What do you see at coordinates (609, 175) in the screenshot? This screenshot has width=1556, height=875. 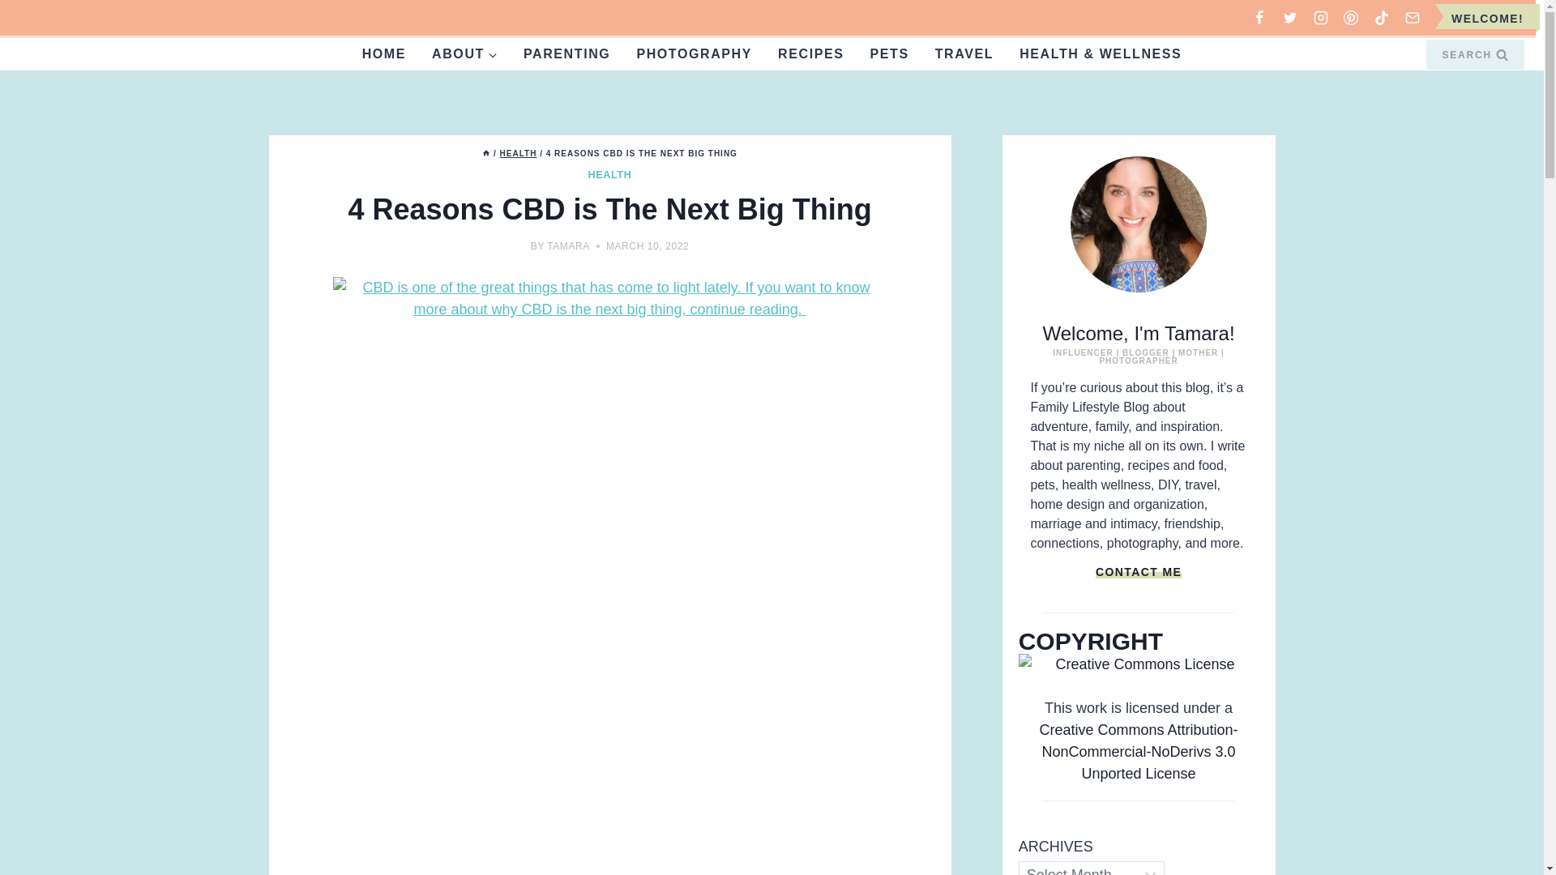 I see `HEALTH` at bounding box center [609, 175].